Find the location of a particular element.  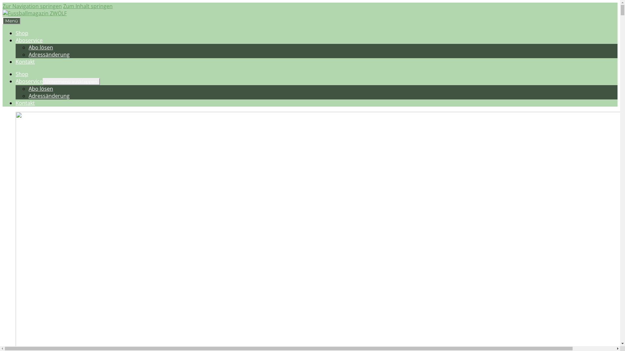

Aboservice is located at coordinates (29, 40).